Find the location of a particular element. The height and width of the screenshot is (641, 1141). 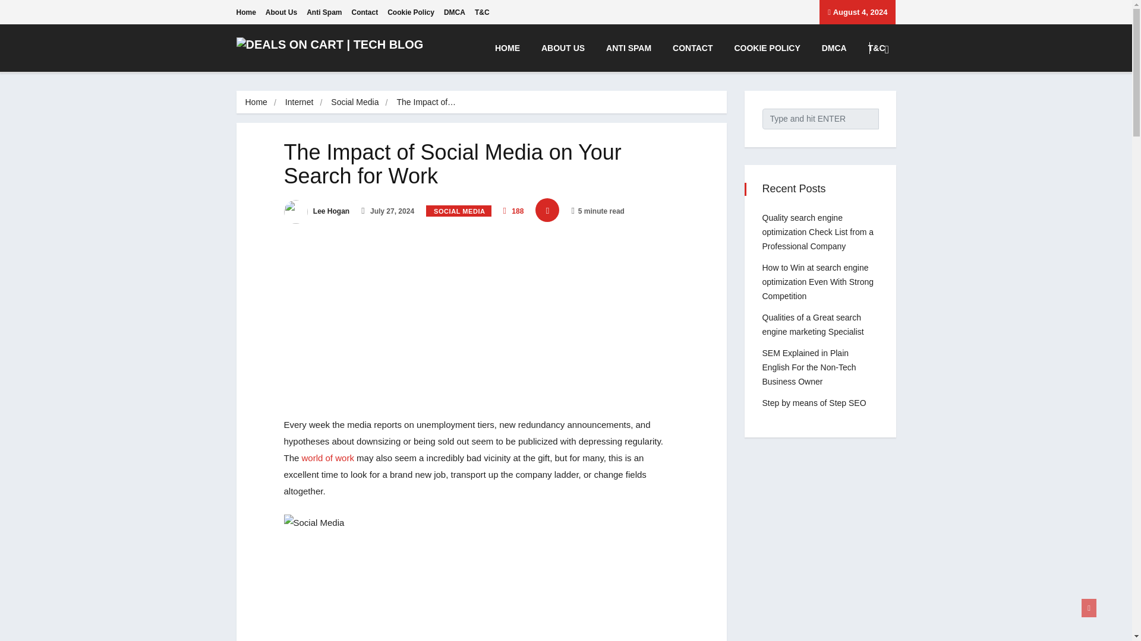

SOCIAL MEDIA is located at coordinates (458, 211).